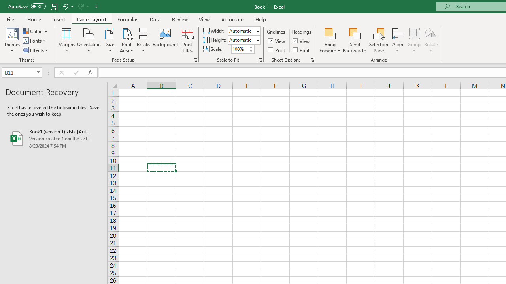 This screenshot has width=506, height=284. Describe the element at coordinates (355, 33) in the screenshot. I see `Send Backward` at that location.